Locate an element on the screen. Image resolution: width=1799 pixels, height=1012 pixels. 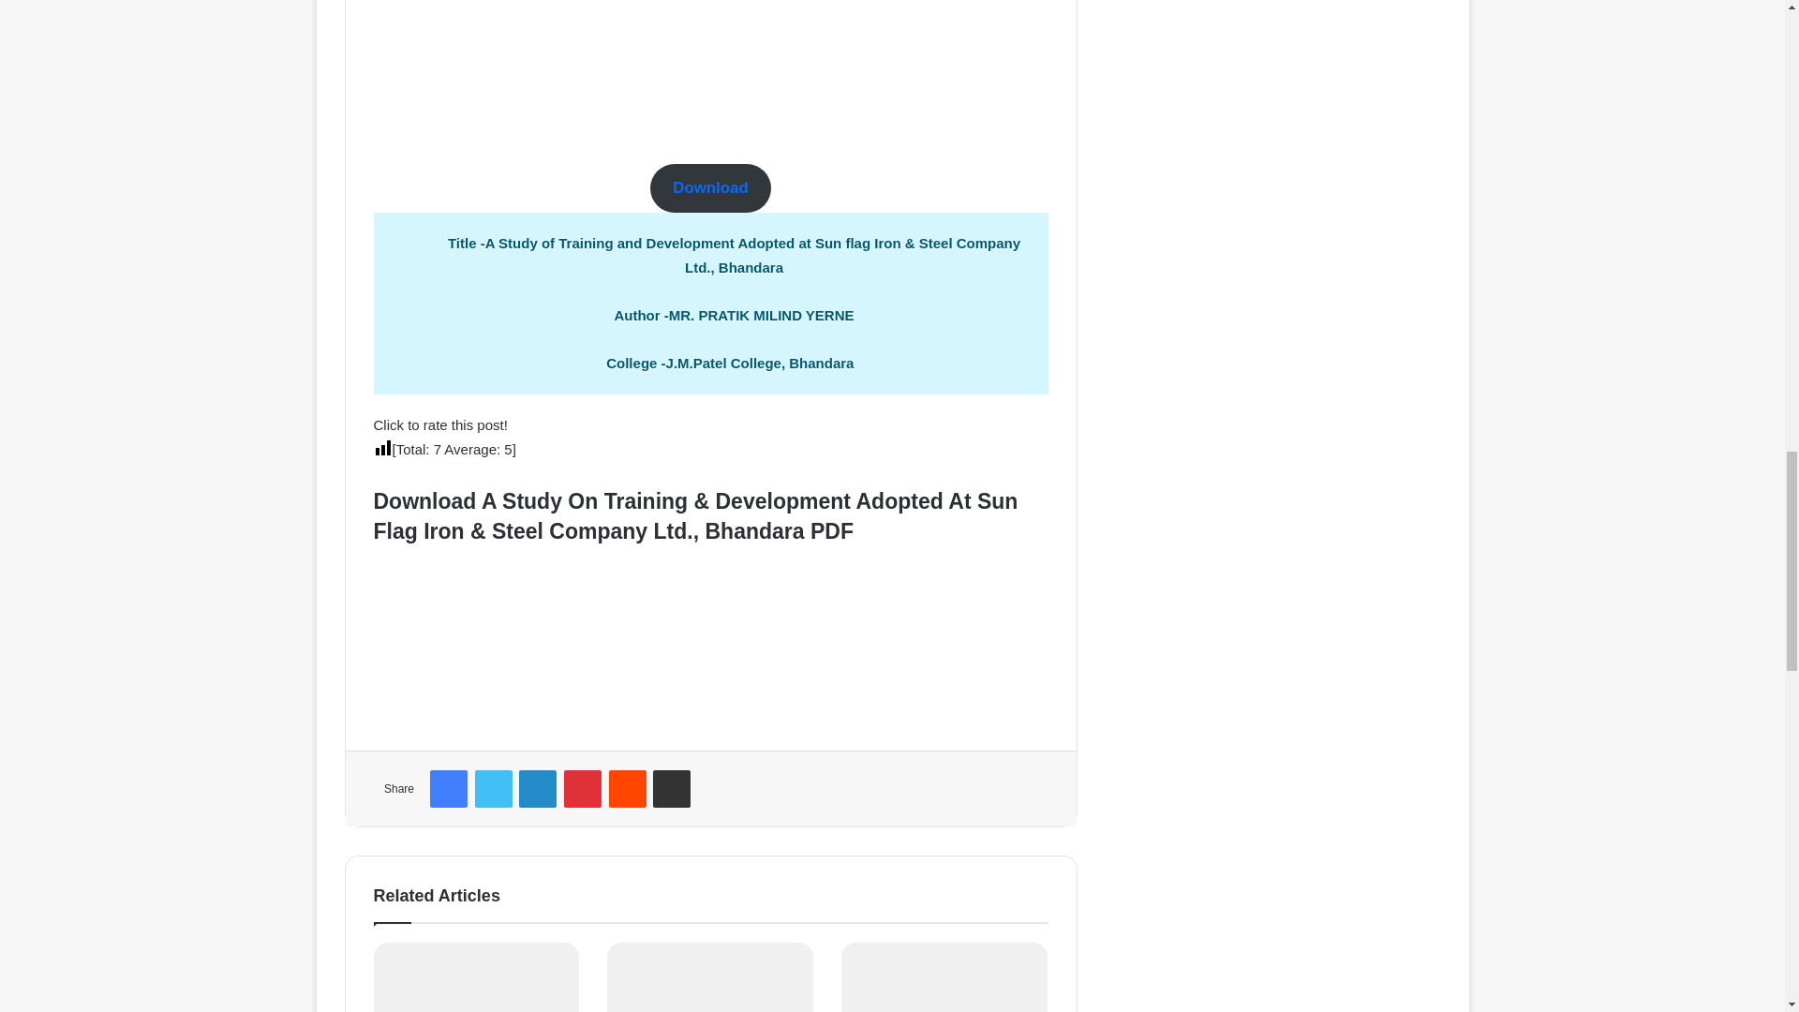
Twitter is located at coordinates (493, 788).